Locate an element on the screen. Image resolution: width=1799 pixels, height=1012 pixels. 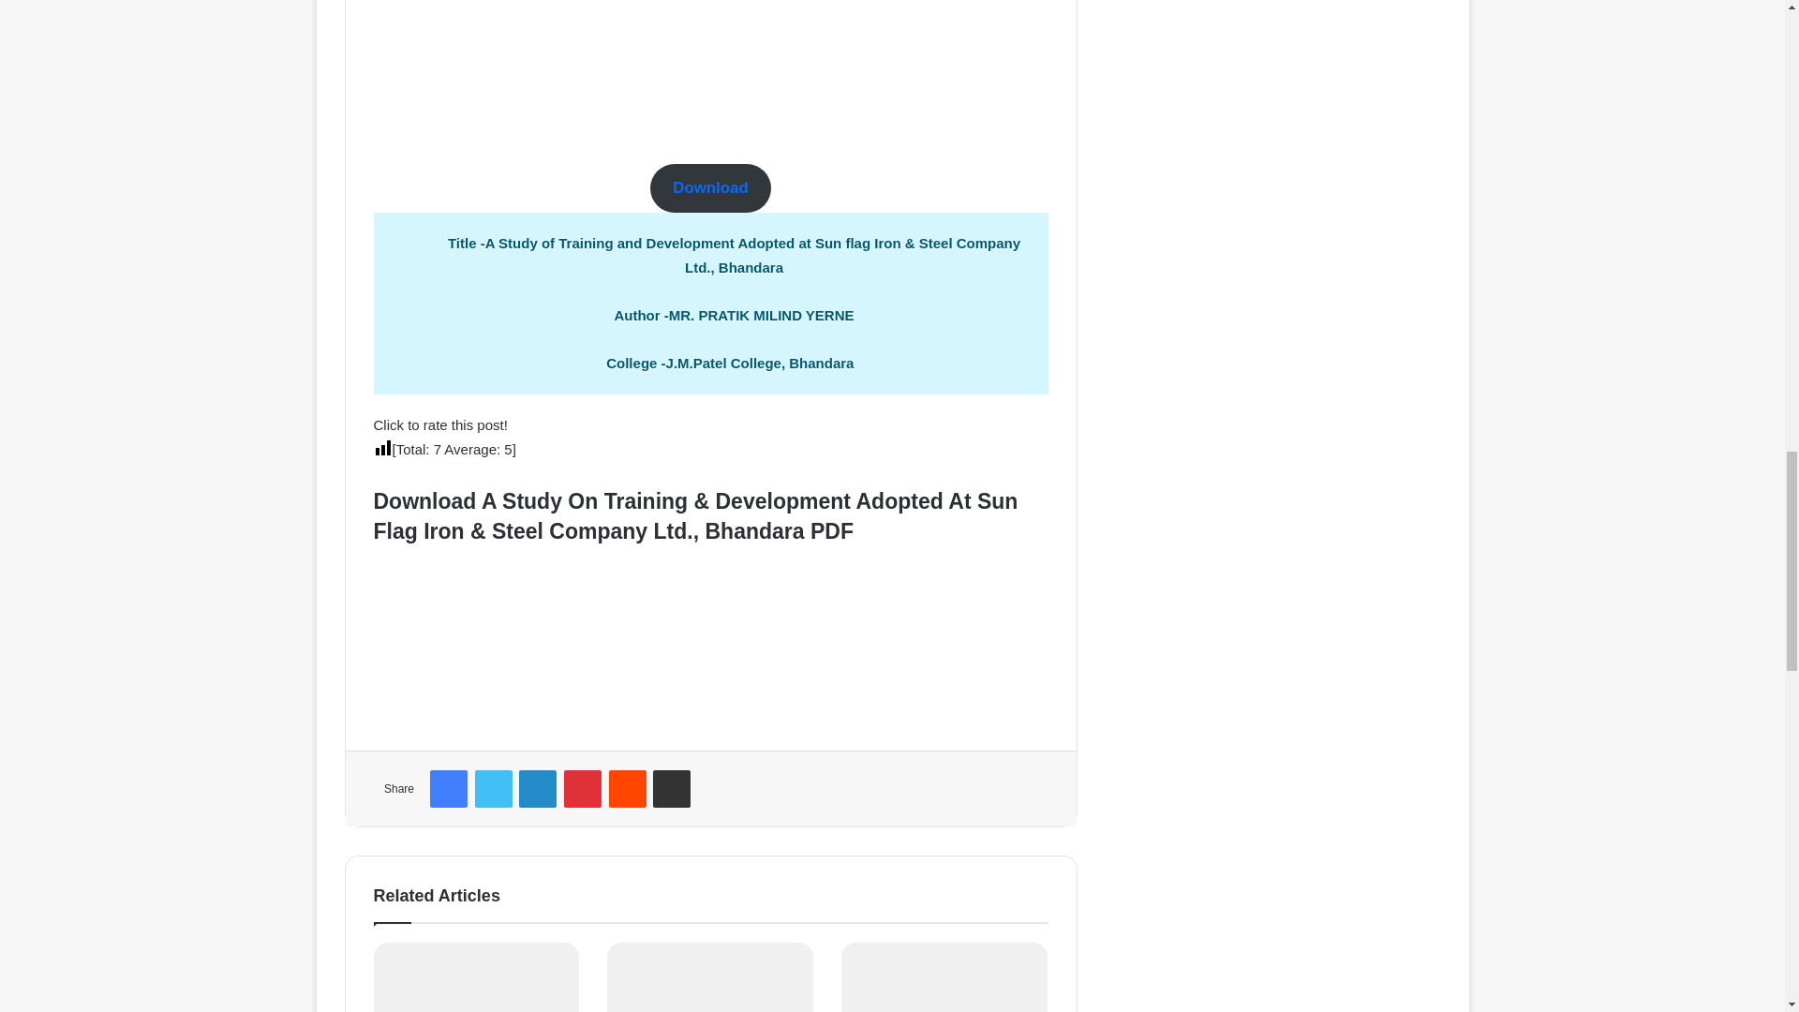
Twitter is located at coordinates (493, 788).